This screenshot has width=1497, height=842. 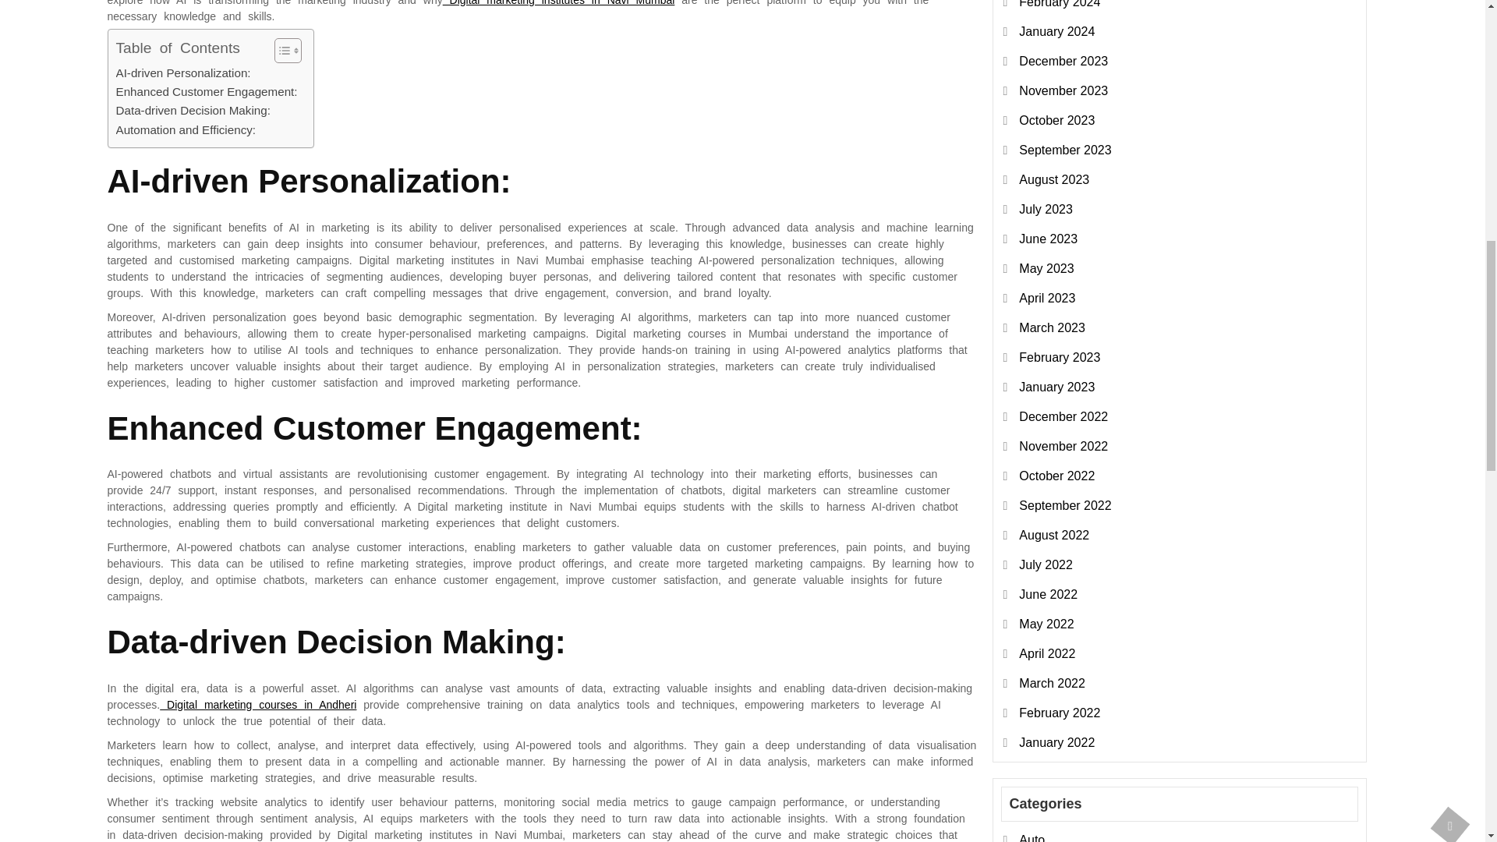 I want to click on Automation and Efficiency:, so click(x=186, y=130).